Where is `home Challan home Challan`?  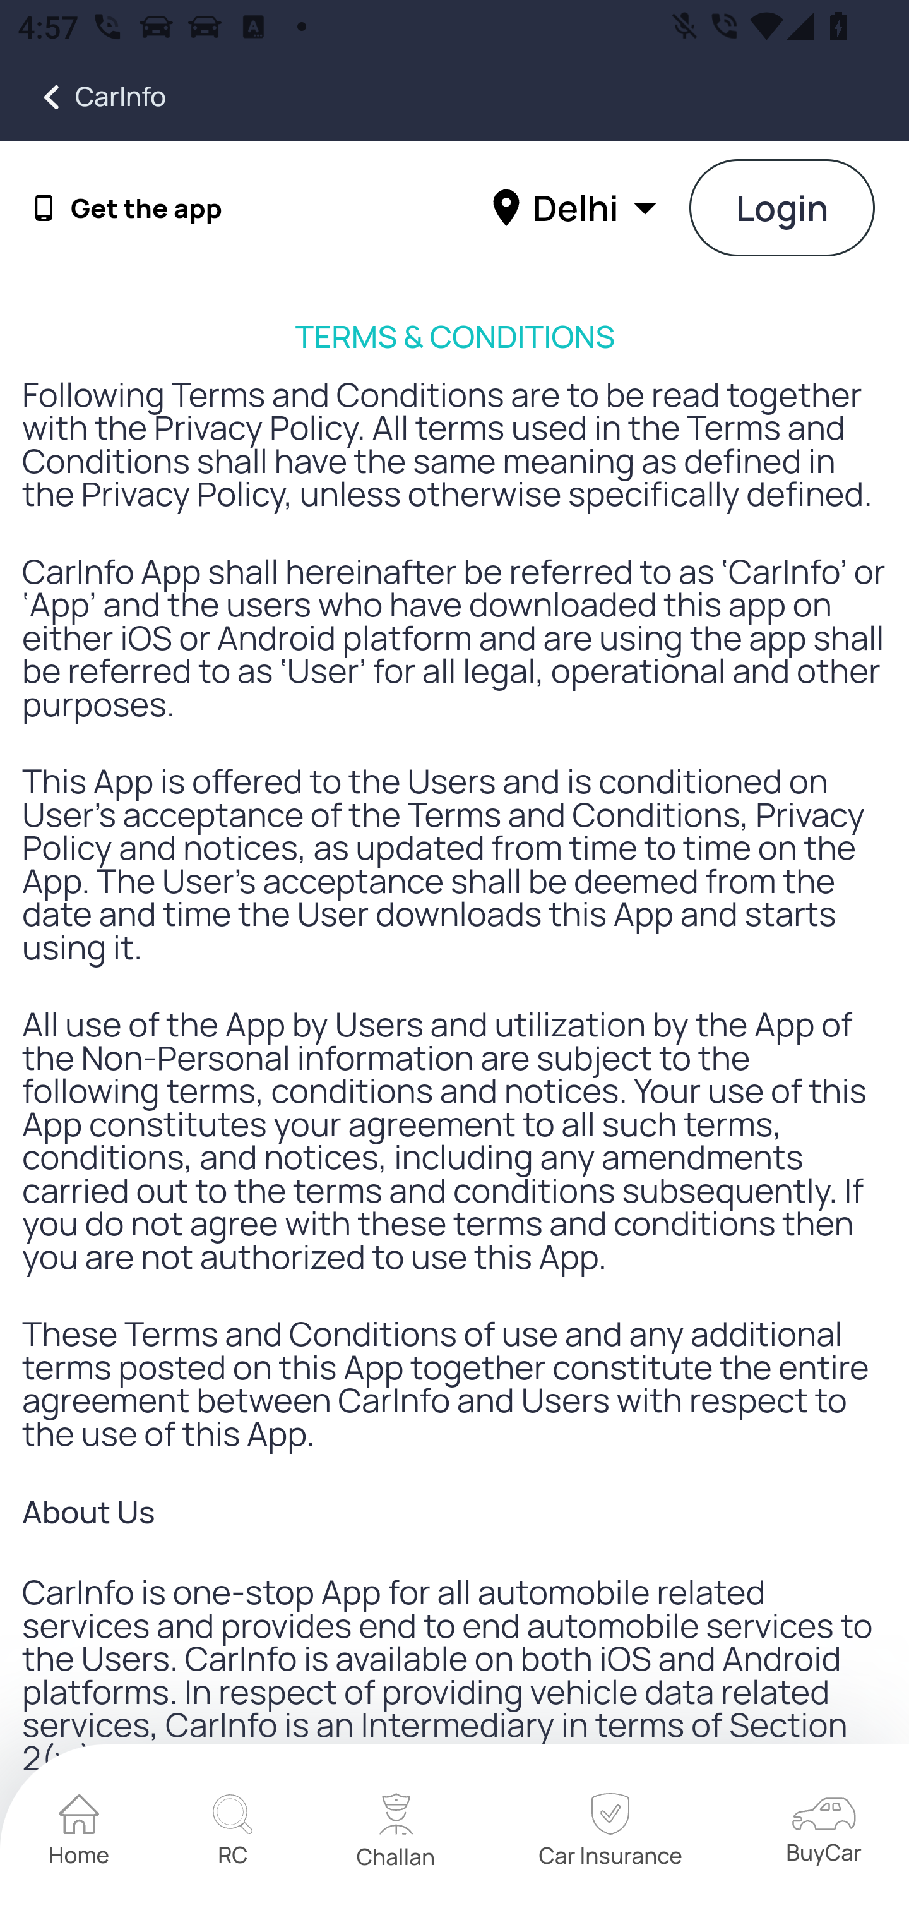
home Challan home Challan is located at coordinates (396, 1833).